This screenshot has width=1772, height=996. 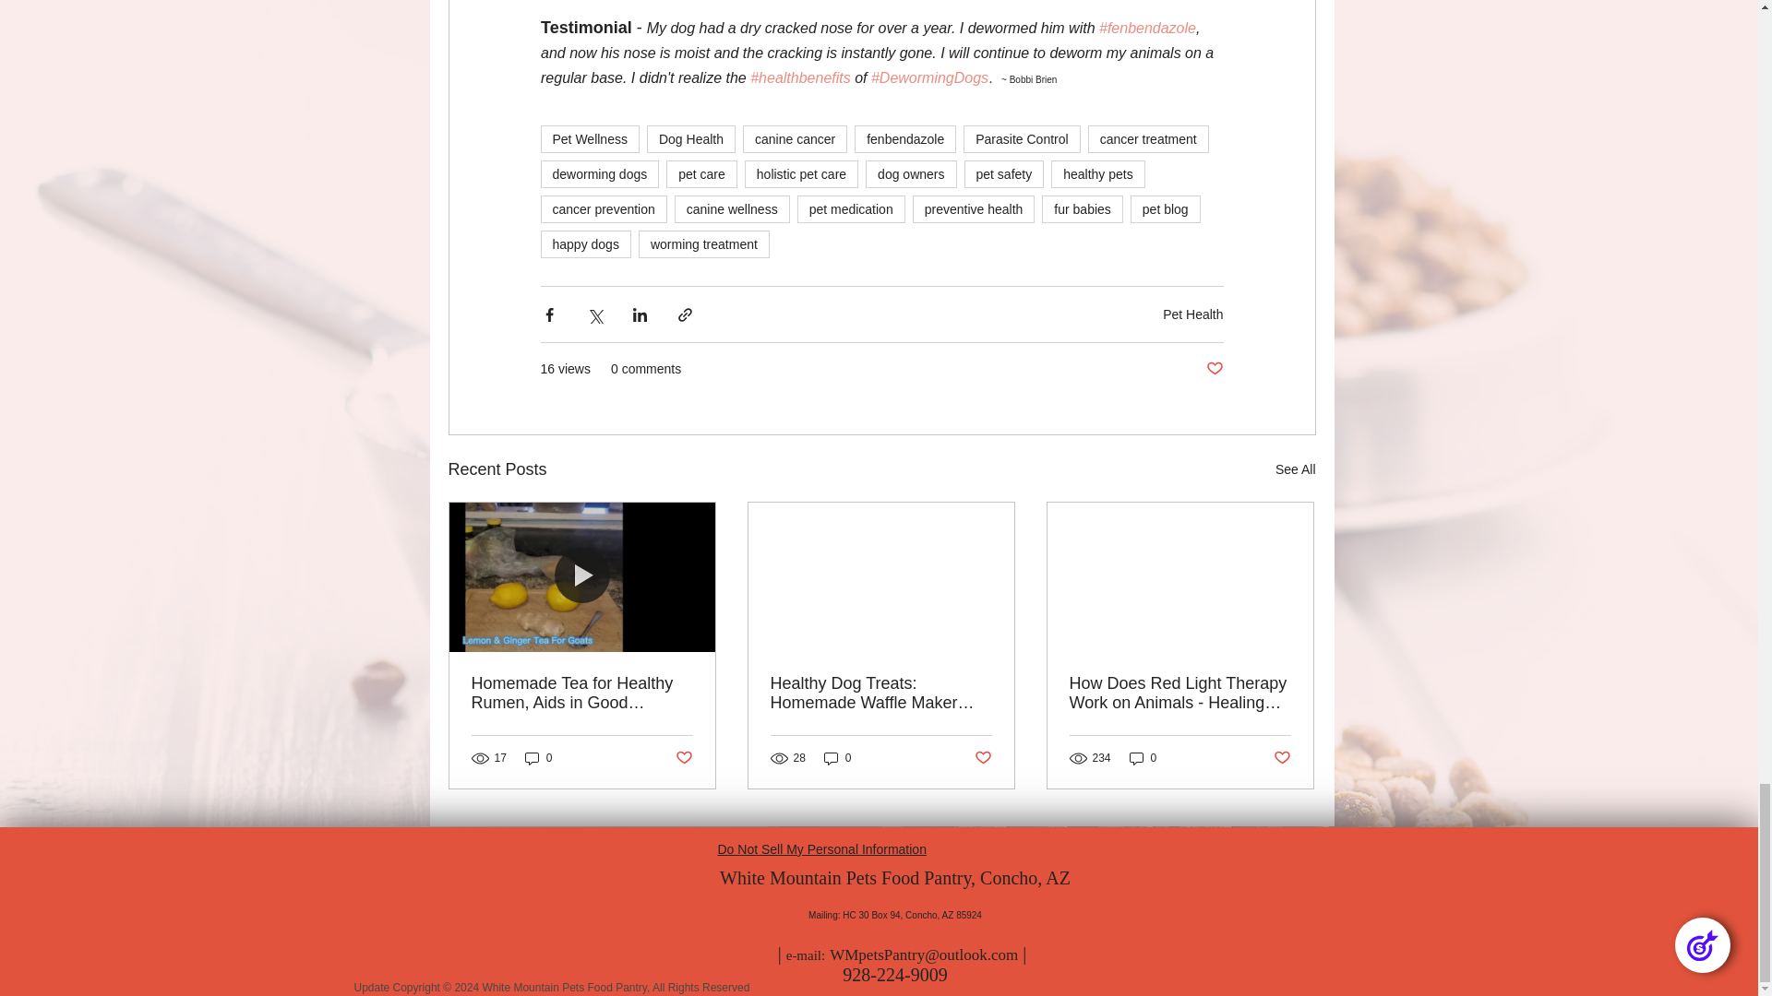 I want to click on fenbendazole, so click(x=904, y=139).